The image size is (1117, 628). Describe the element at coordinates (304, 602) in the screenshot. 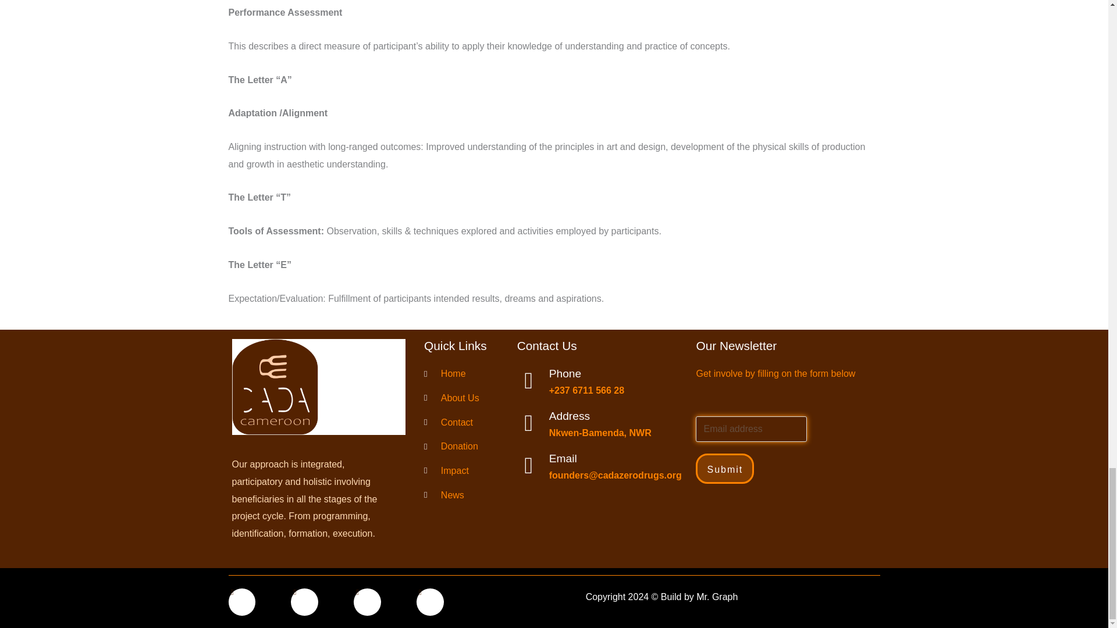

I see `Twitter` at that location.